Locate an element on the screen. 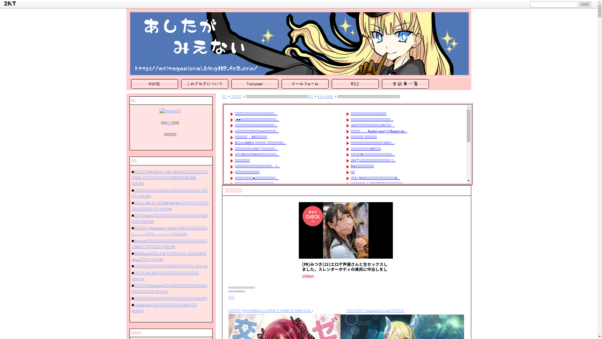  EX-ONE is located at coordinates (325, 97).